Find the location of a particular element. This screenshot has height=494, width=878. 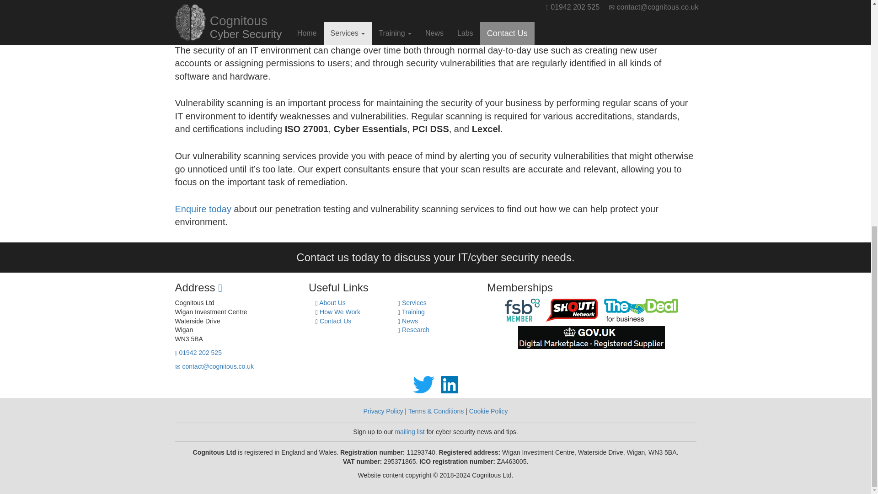

Enquire today is located at coordinates (203, 209).